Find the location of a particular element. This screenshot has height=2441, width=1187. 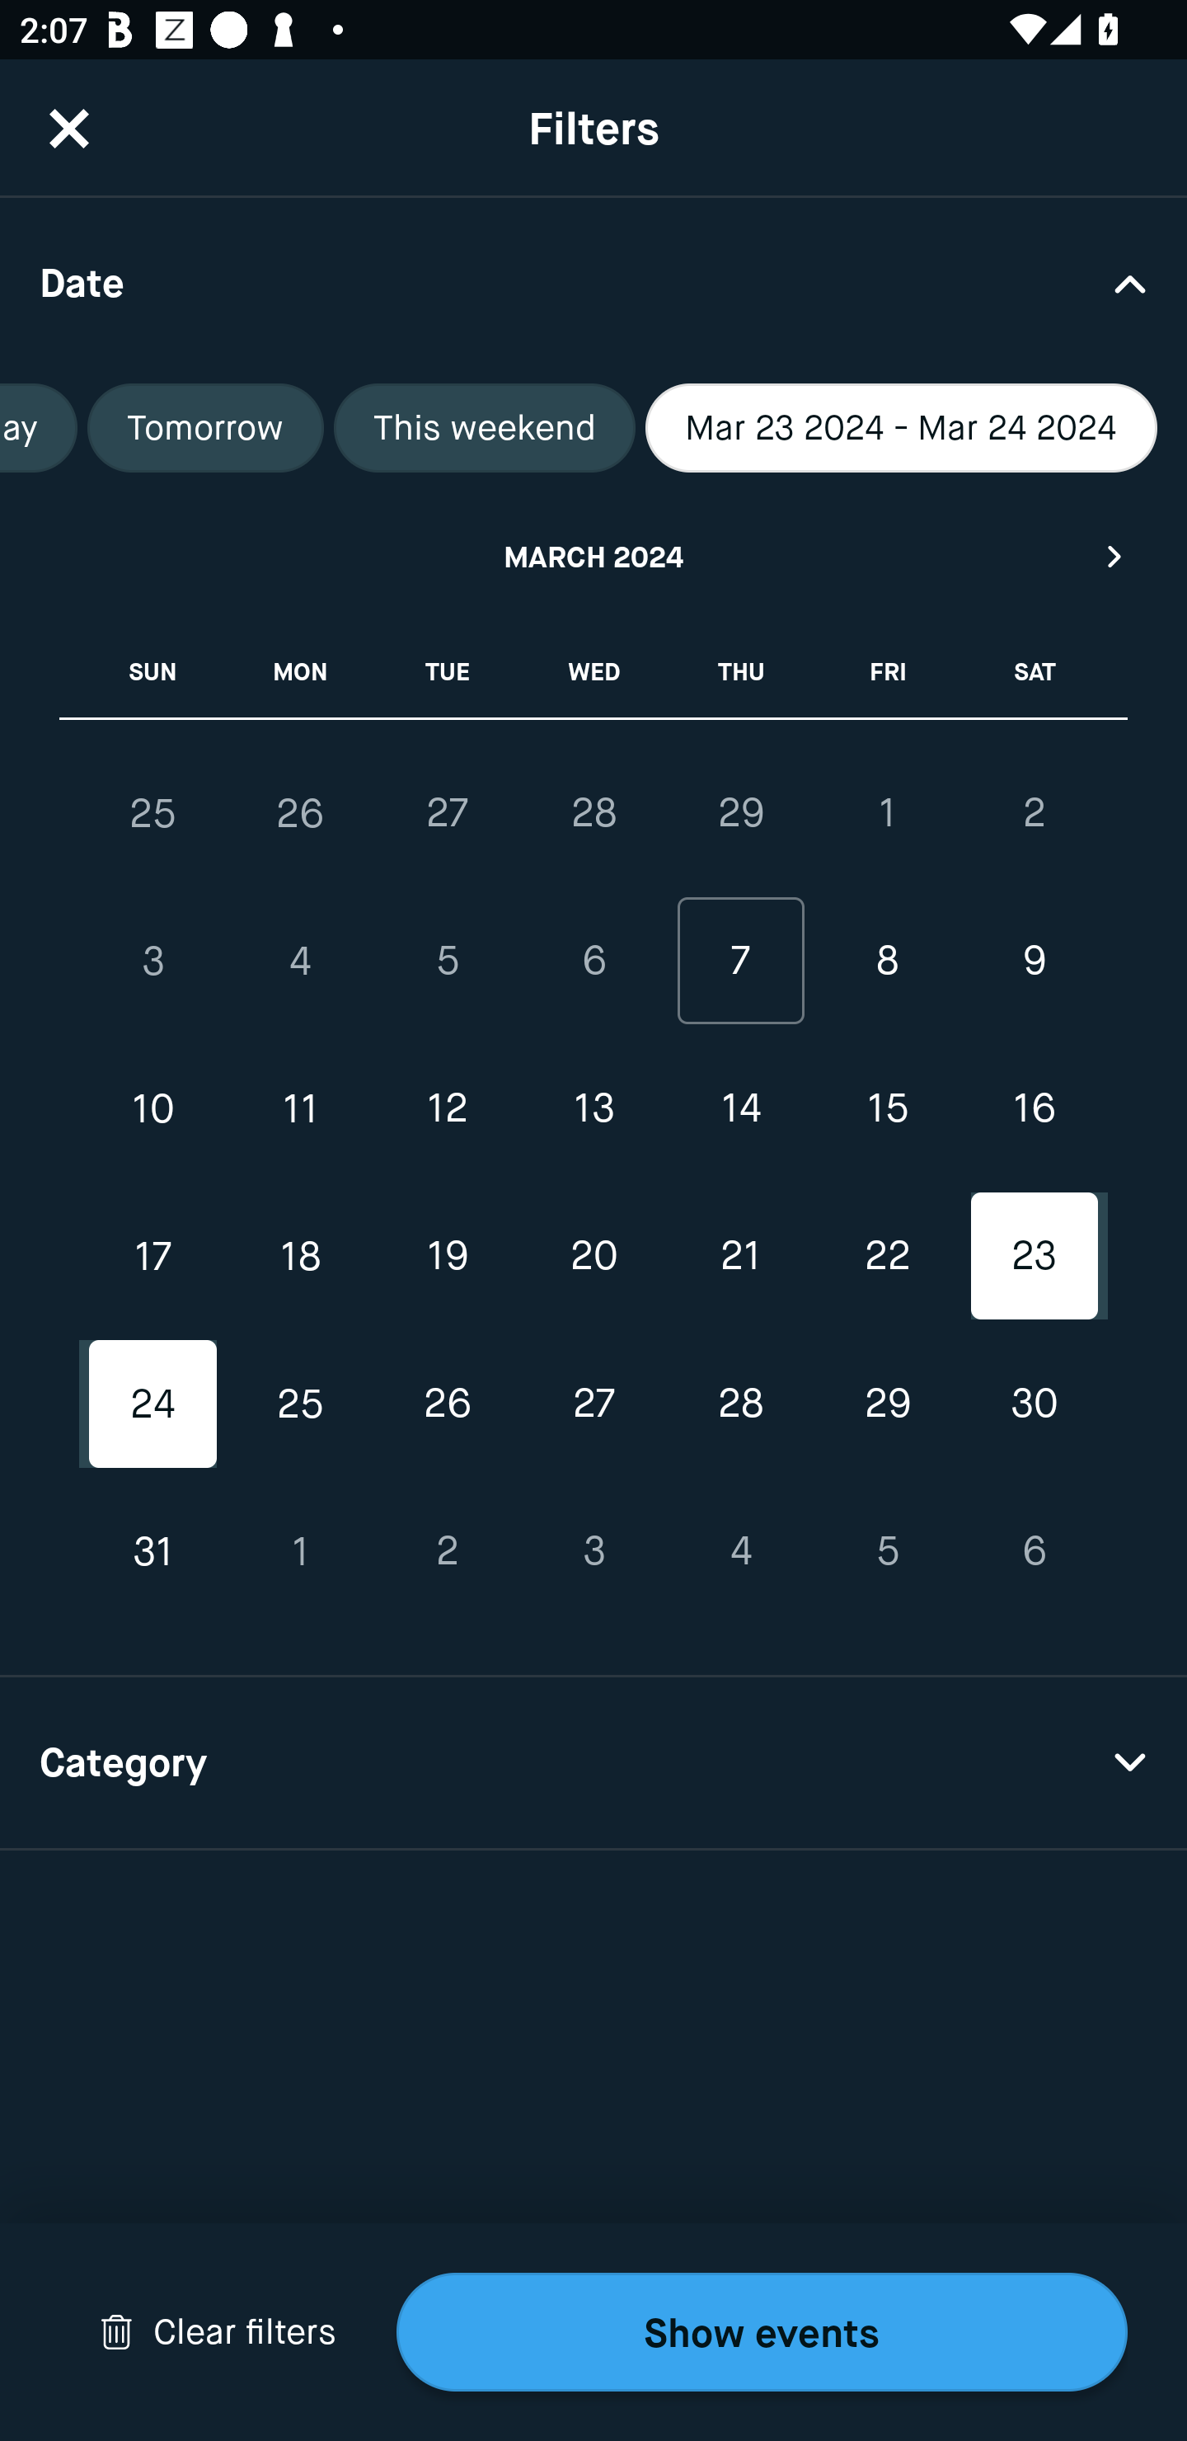

2 is located at coordinates (1034, 812).